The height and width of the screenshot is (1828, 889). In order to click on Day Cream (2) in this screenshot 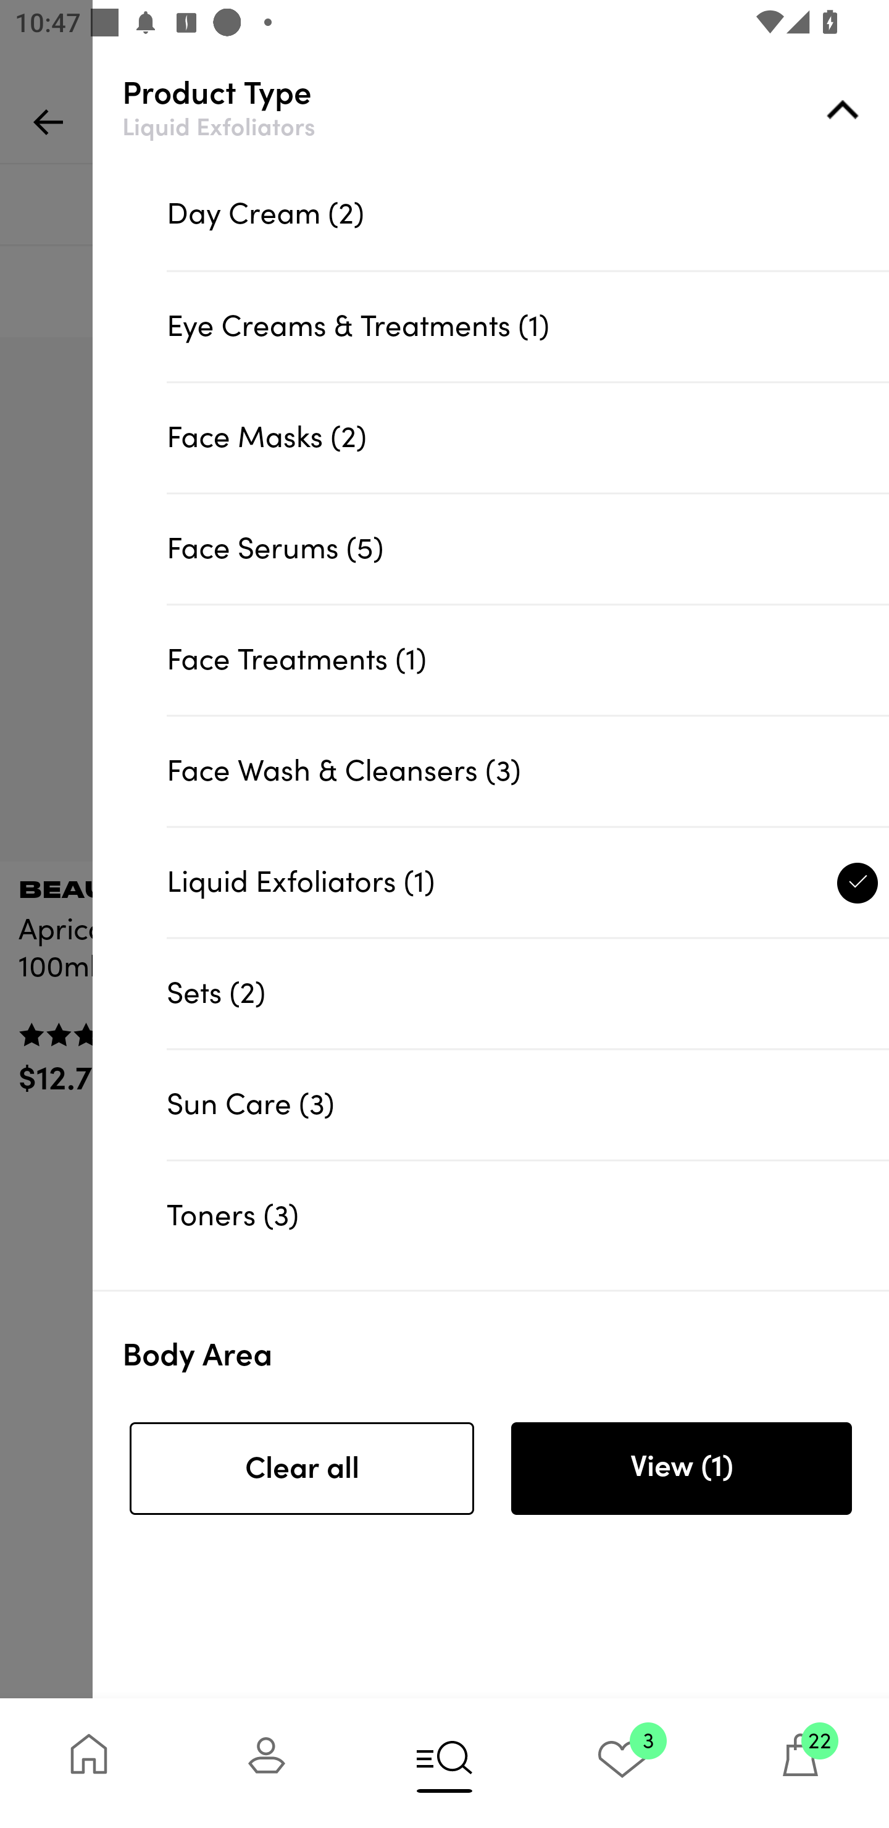, I will do `click(528, 215)`.